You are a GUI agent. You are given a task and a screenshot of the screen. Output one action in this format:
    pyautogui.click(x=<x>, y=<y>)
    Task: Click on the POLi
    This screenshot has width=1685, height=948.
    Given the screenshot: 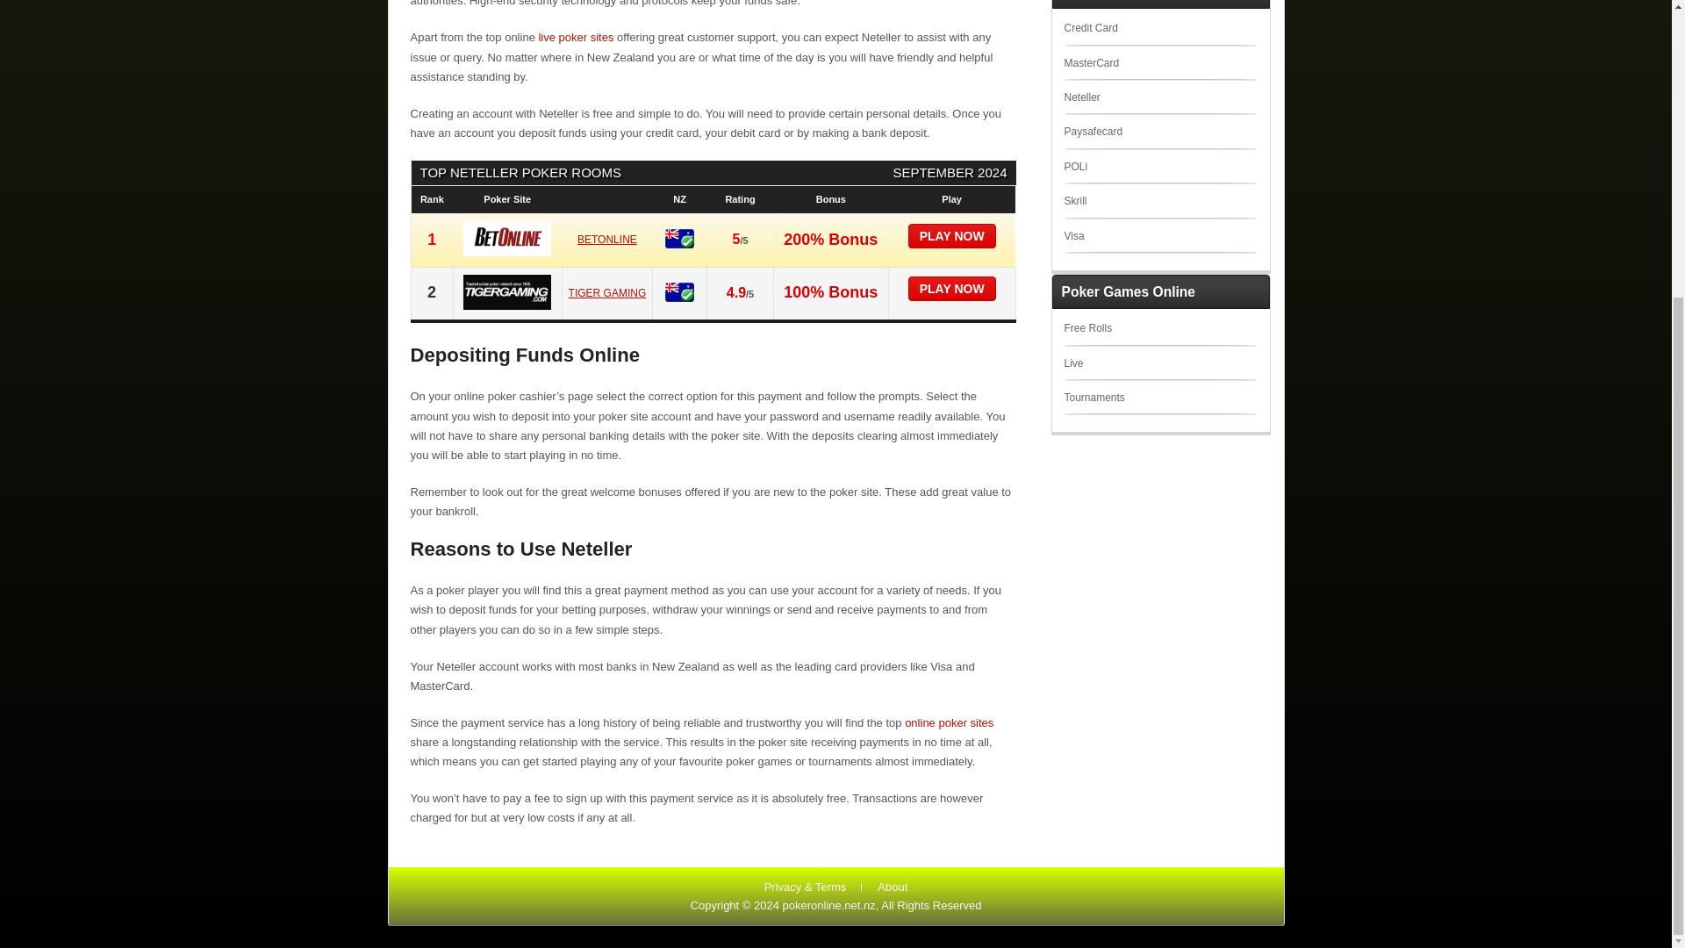 What is the action you would take?
    pyautogui.click(x=1074, y=166)
    